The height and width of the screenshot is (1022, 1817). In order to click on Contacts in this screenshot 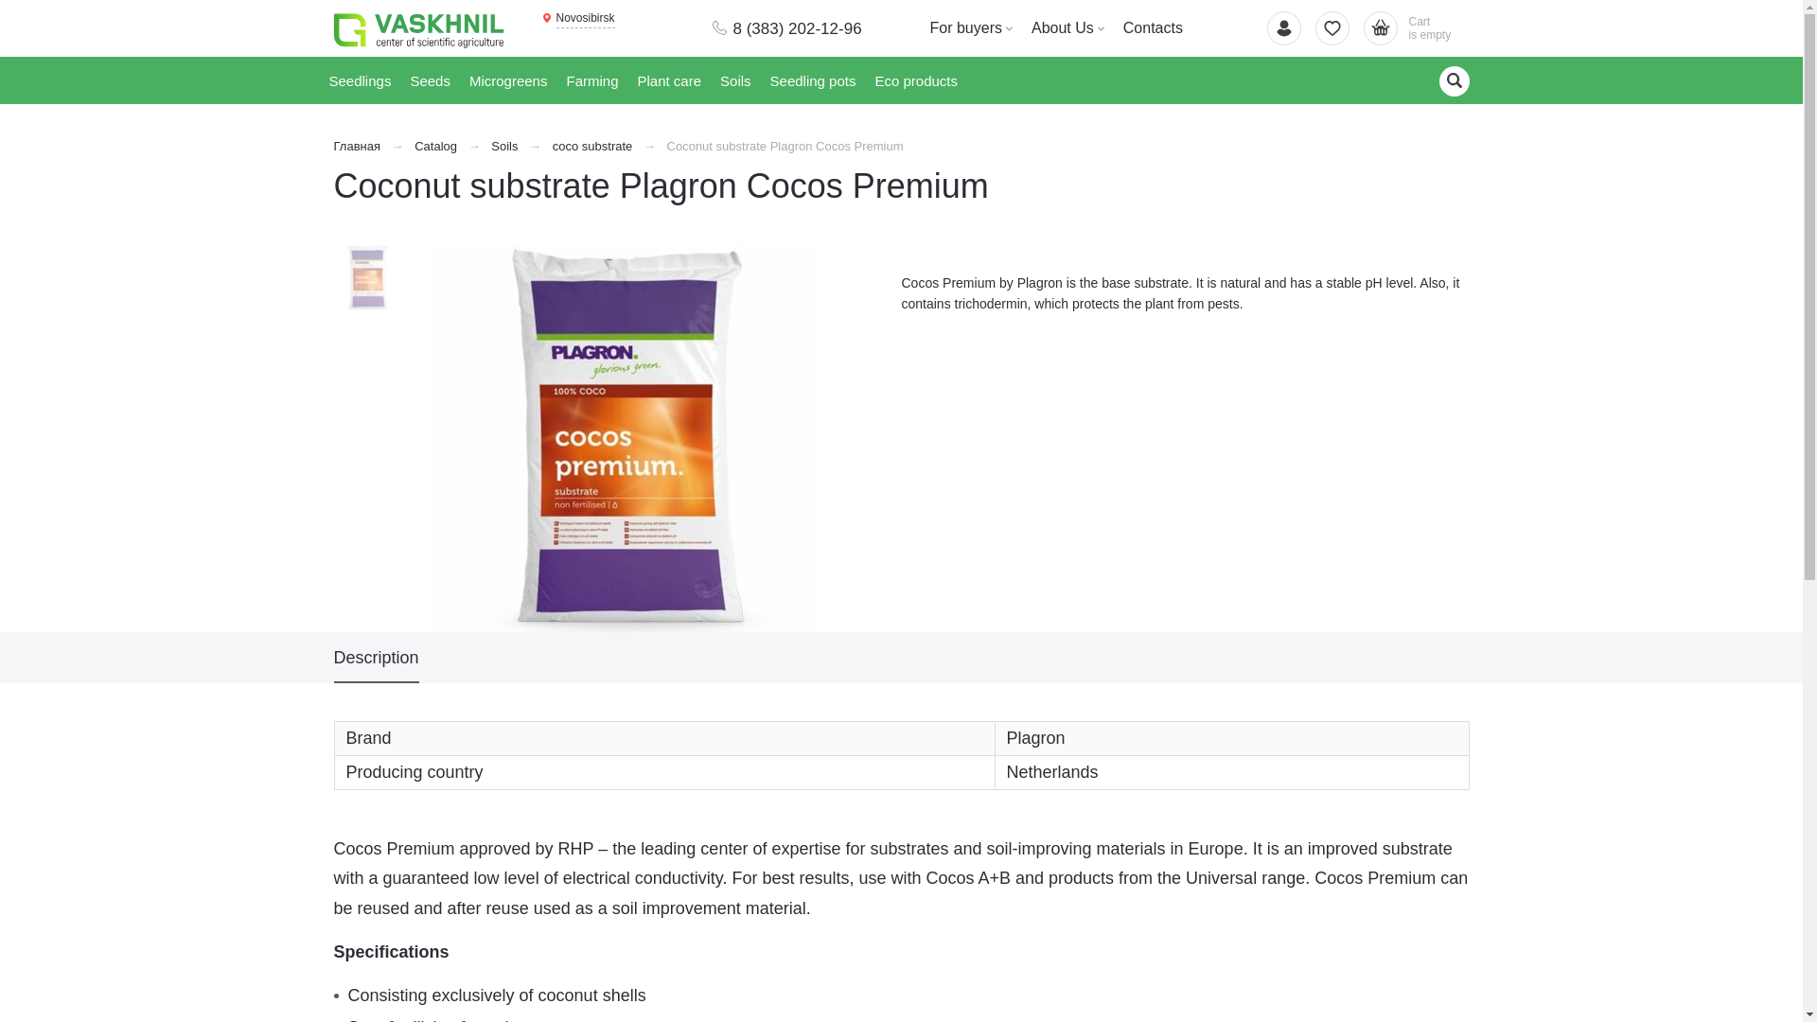, I will do `click(1153, 28)`.